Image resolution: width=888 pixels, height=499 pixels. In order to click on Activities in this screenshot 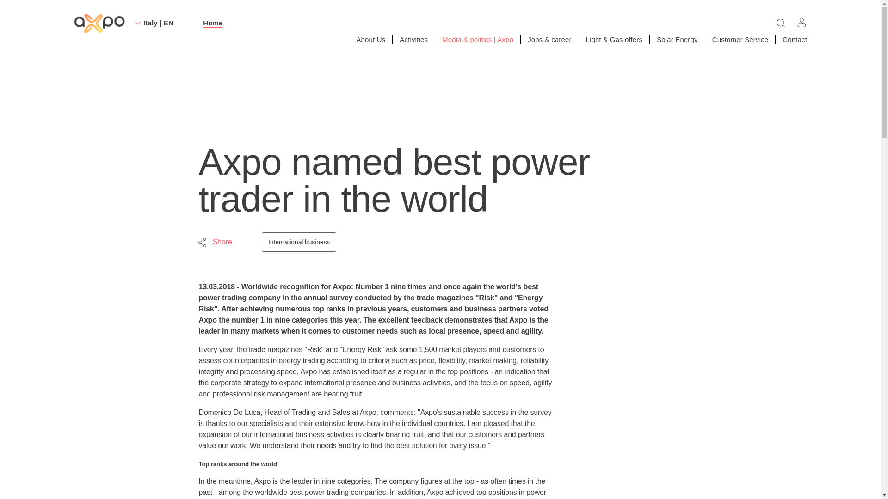, I will do `click(413, 39)`.